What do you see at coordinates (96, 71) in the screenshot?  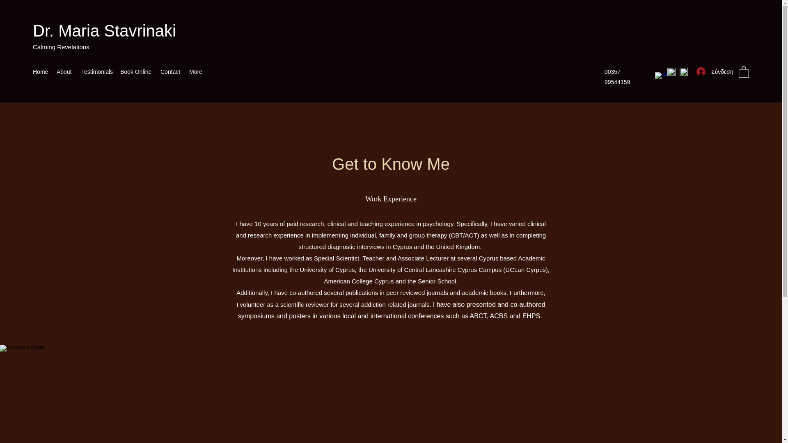 I see `Testimonials` at bounding box center [96, 71].